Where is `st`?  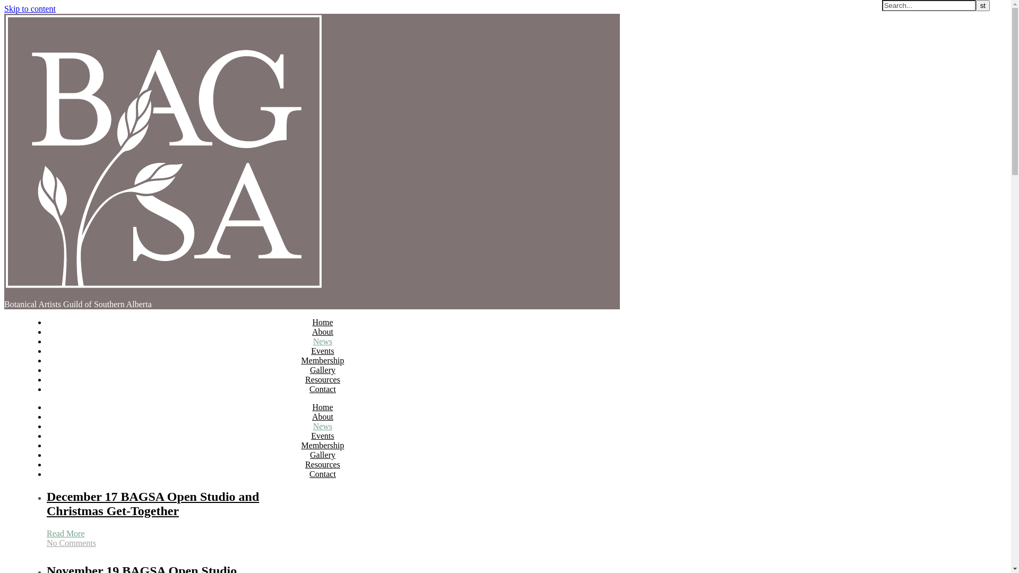 st is located at coordinates (983, 5).